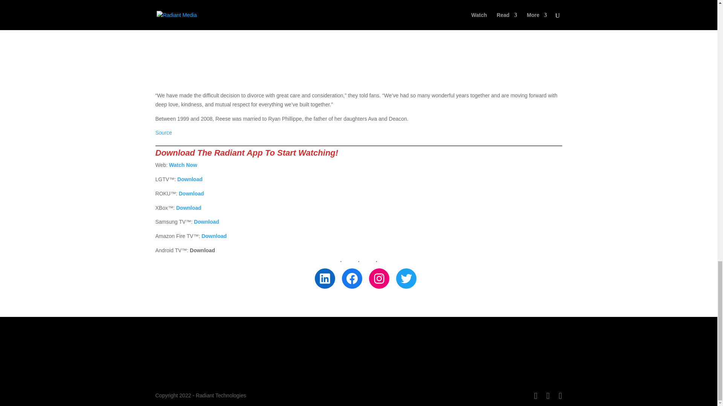  What do you see at coordinates (183, 165) in the screenshot?
I see `Watch Now` at bounding box center [183, 165].